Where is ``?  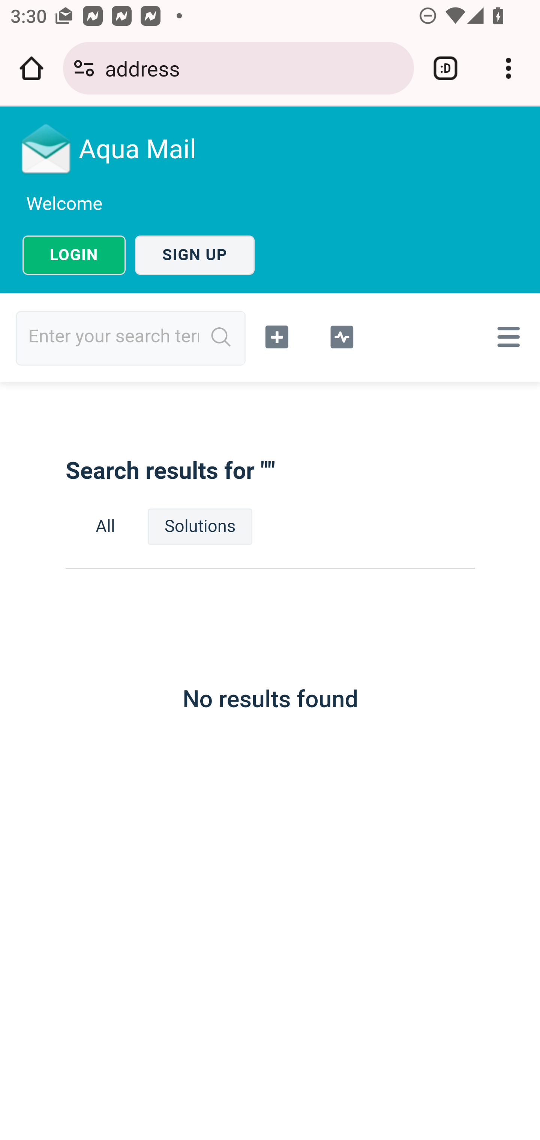  is located at coordinates (277, 335).